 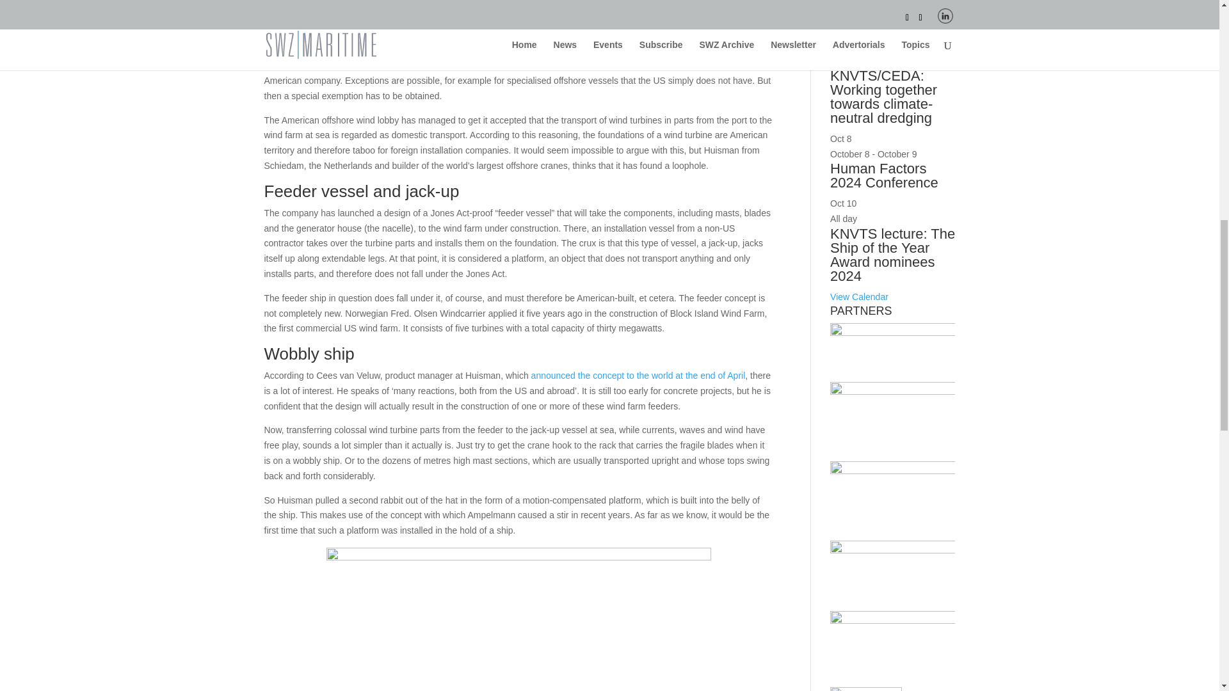 What do you see at coordinates (638, 375) in the screenshot?
I see `announced the concept to the world at the end of April` at bounding box center [638, 375].